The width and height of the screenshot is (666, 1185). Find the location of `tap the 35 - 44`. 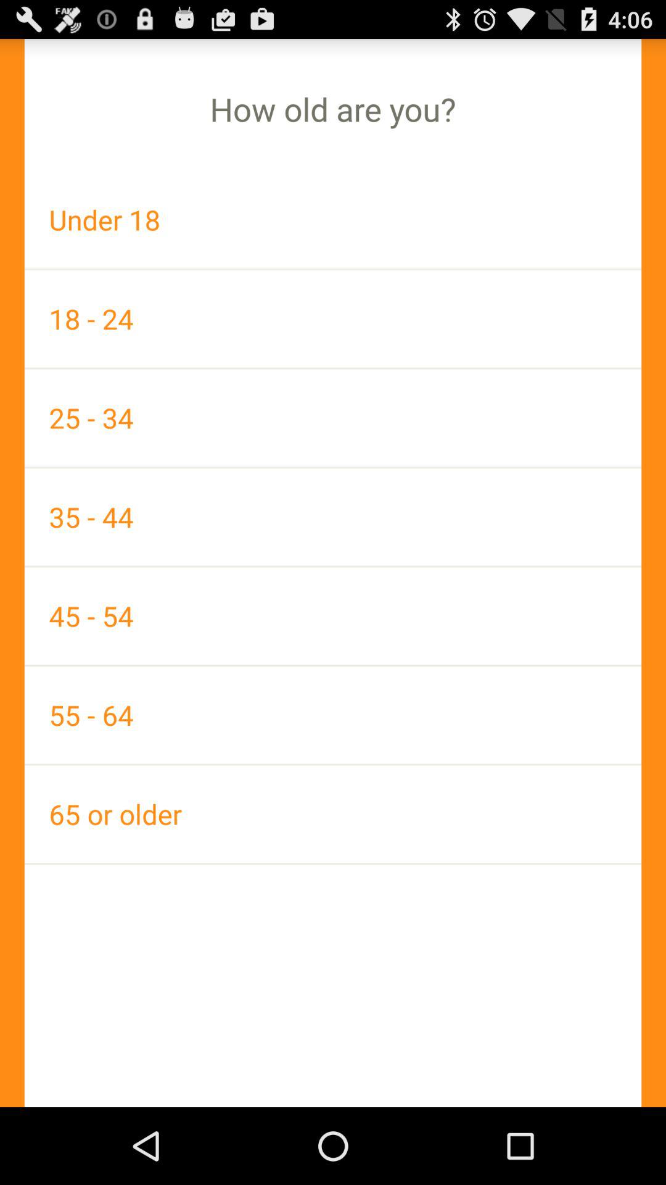

tap the 35 - 44 is located at coordinates (333, 517).